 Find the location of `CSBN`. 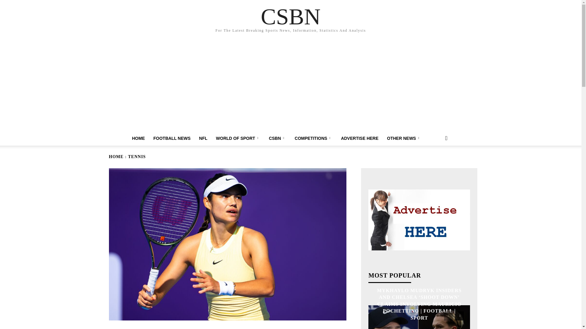

CSBN is located at coordinates (278, 138).